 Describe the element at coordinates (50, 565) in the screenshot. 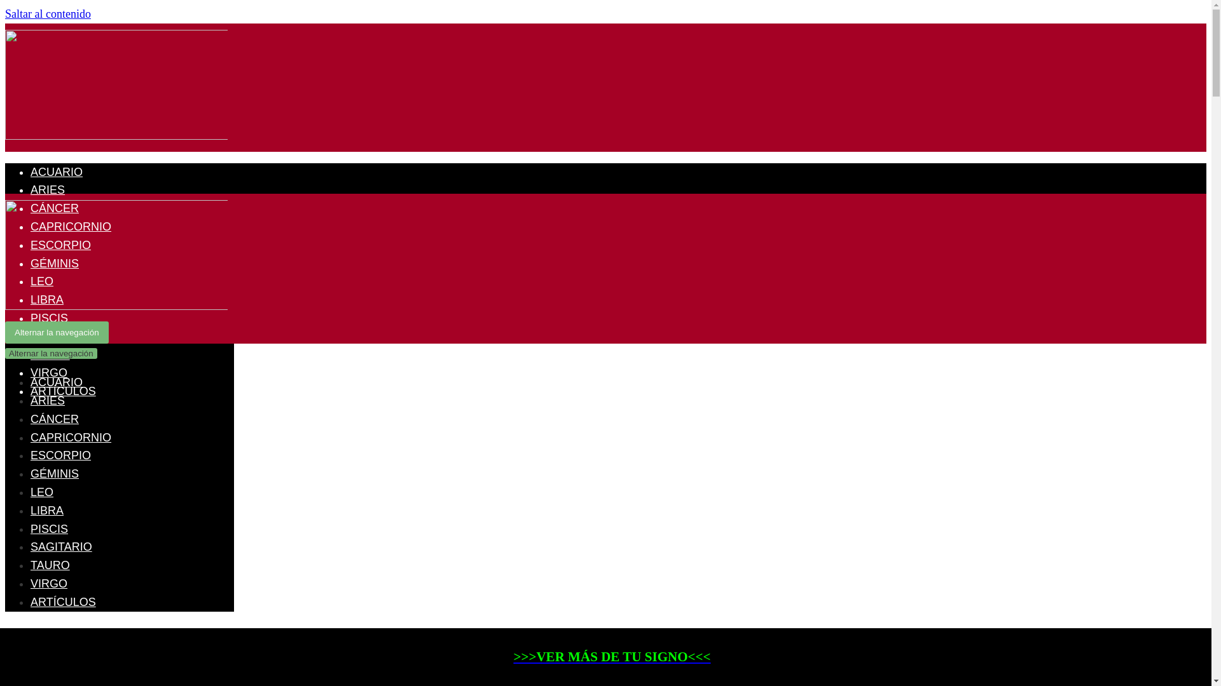

I see `TAURO` at that location.